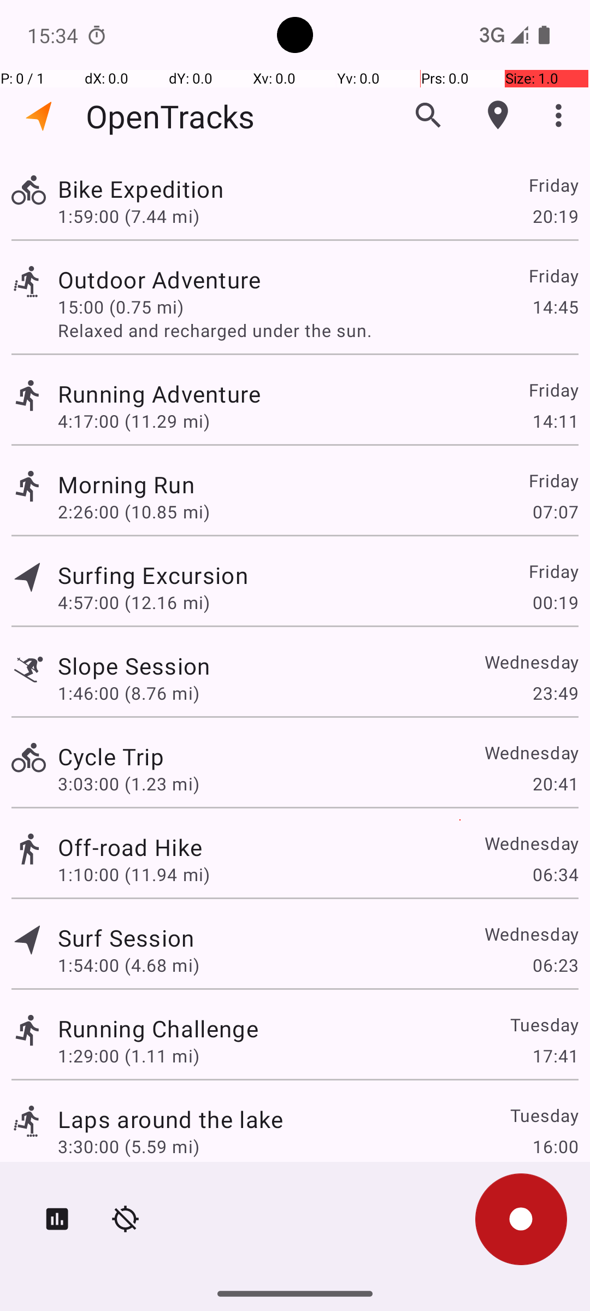 This screenshot has width=590, height=1311. Describe the element at coordinates (555, 783) in the screenshot. I see `20:41` at that location.